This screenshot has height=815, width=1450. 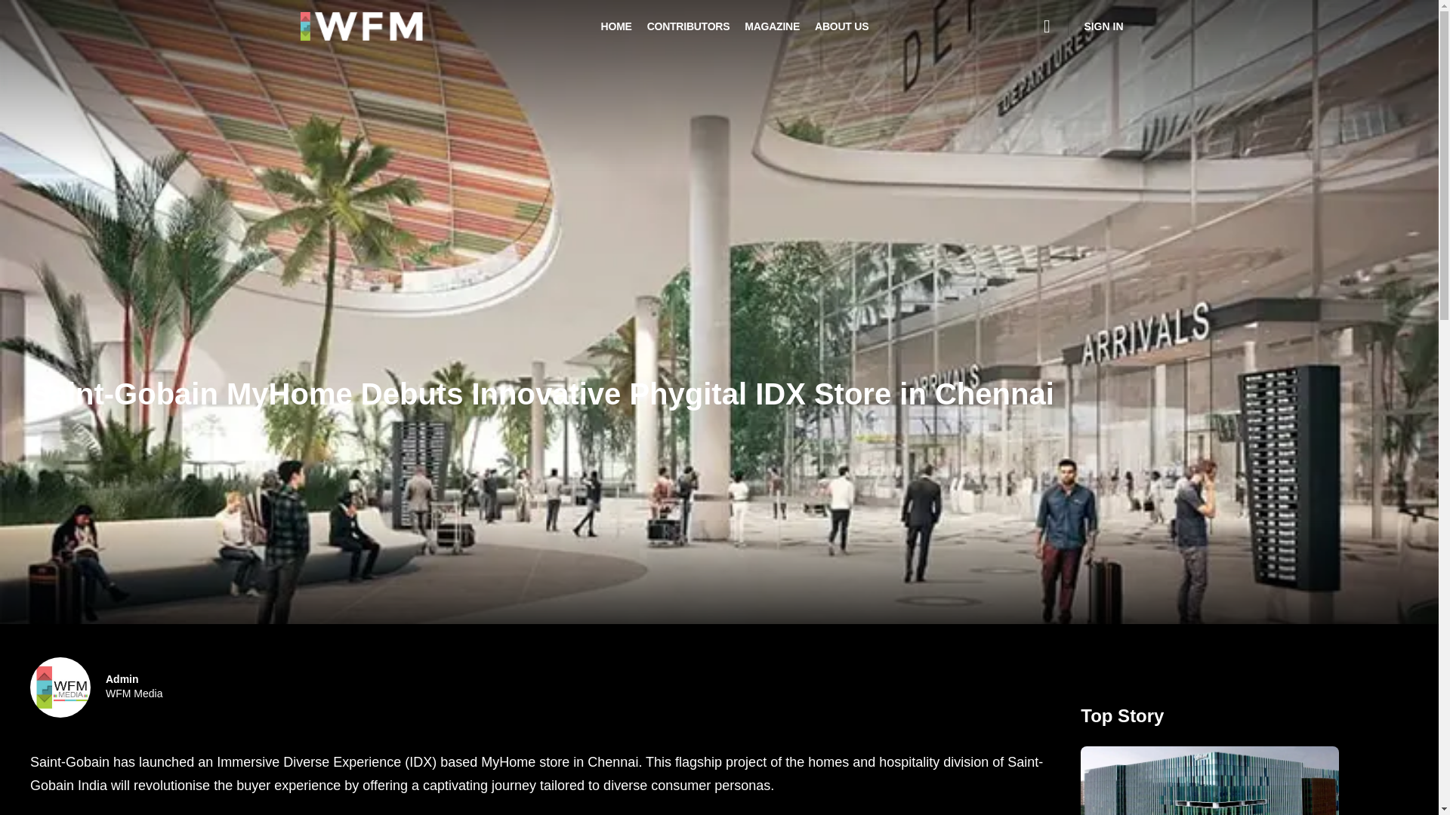 I want to click on ABOUT US, so click(x=841, y=26).